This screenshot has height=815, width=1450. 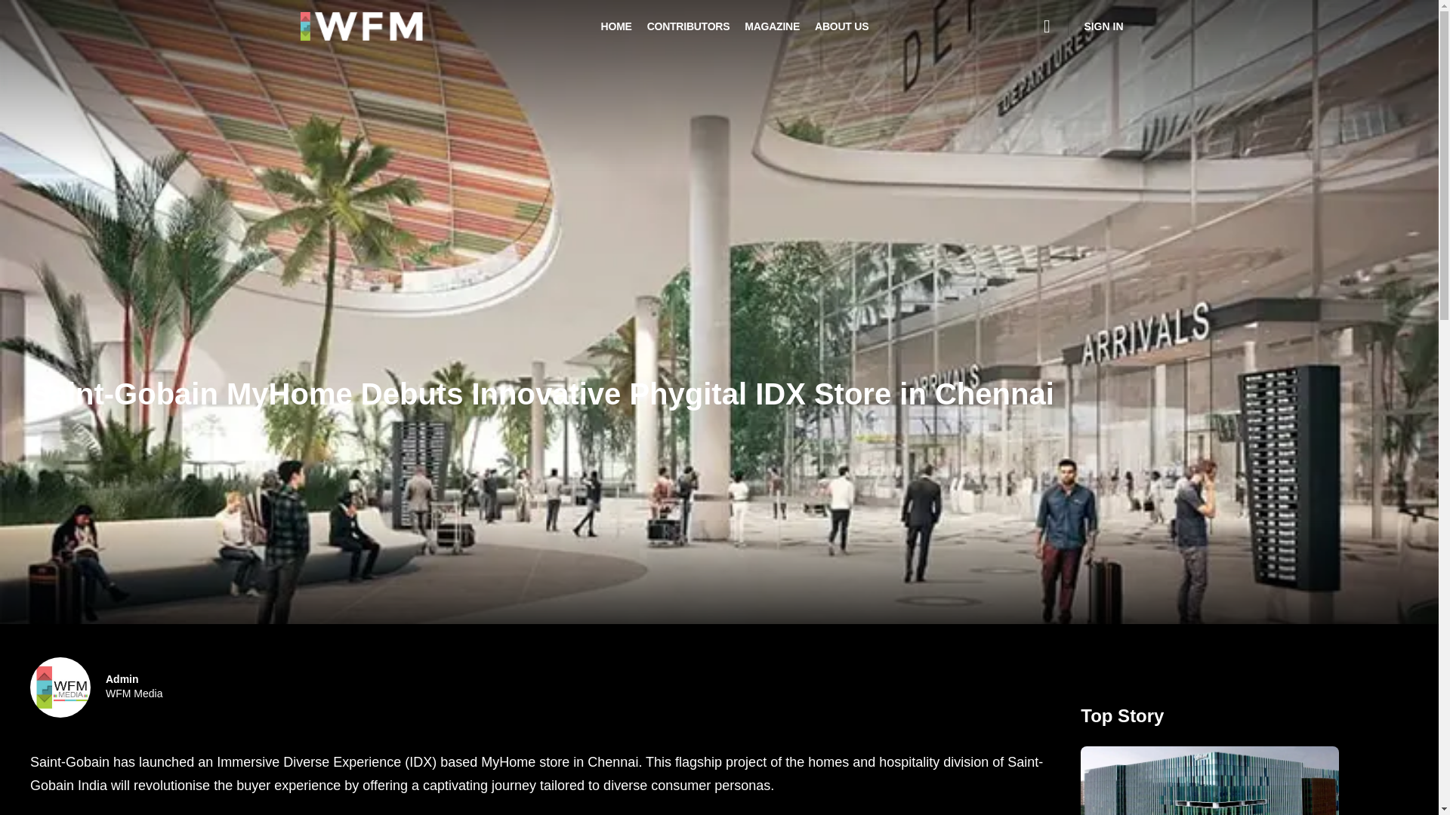 I want to click on ABOUT US, so click(x=841, y=26).